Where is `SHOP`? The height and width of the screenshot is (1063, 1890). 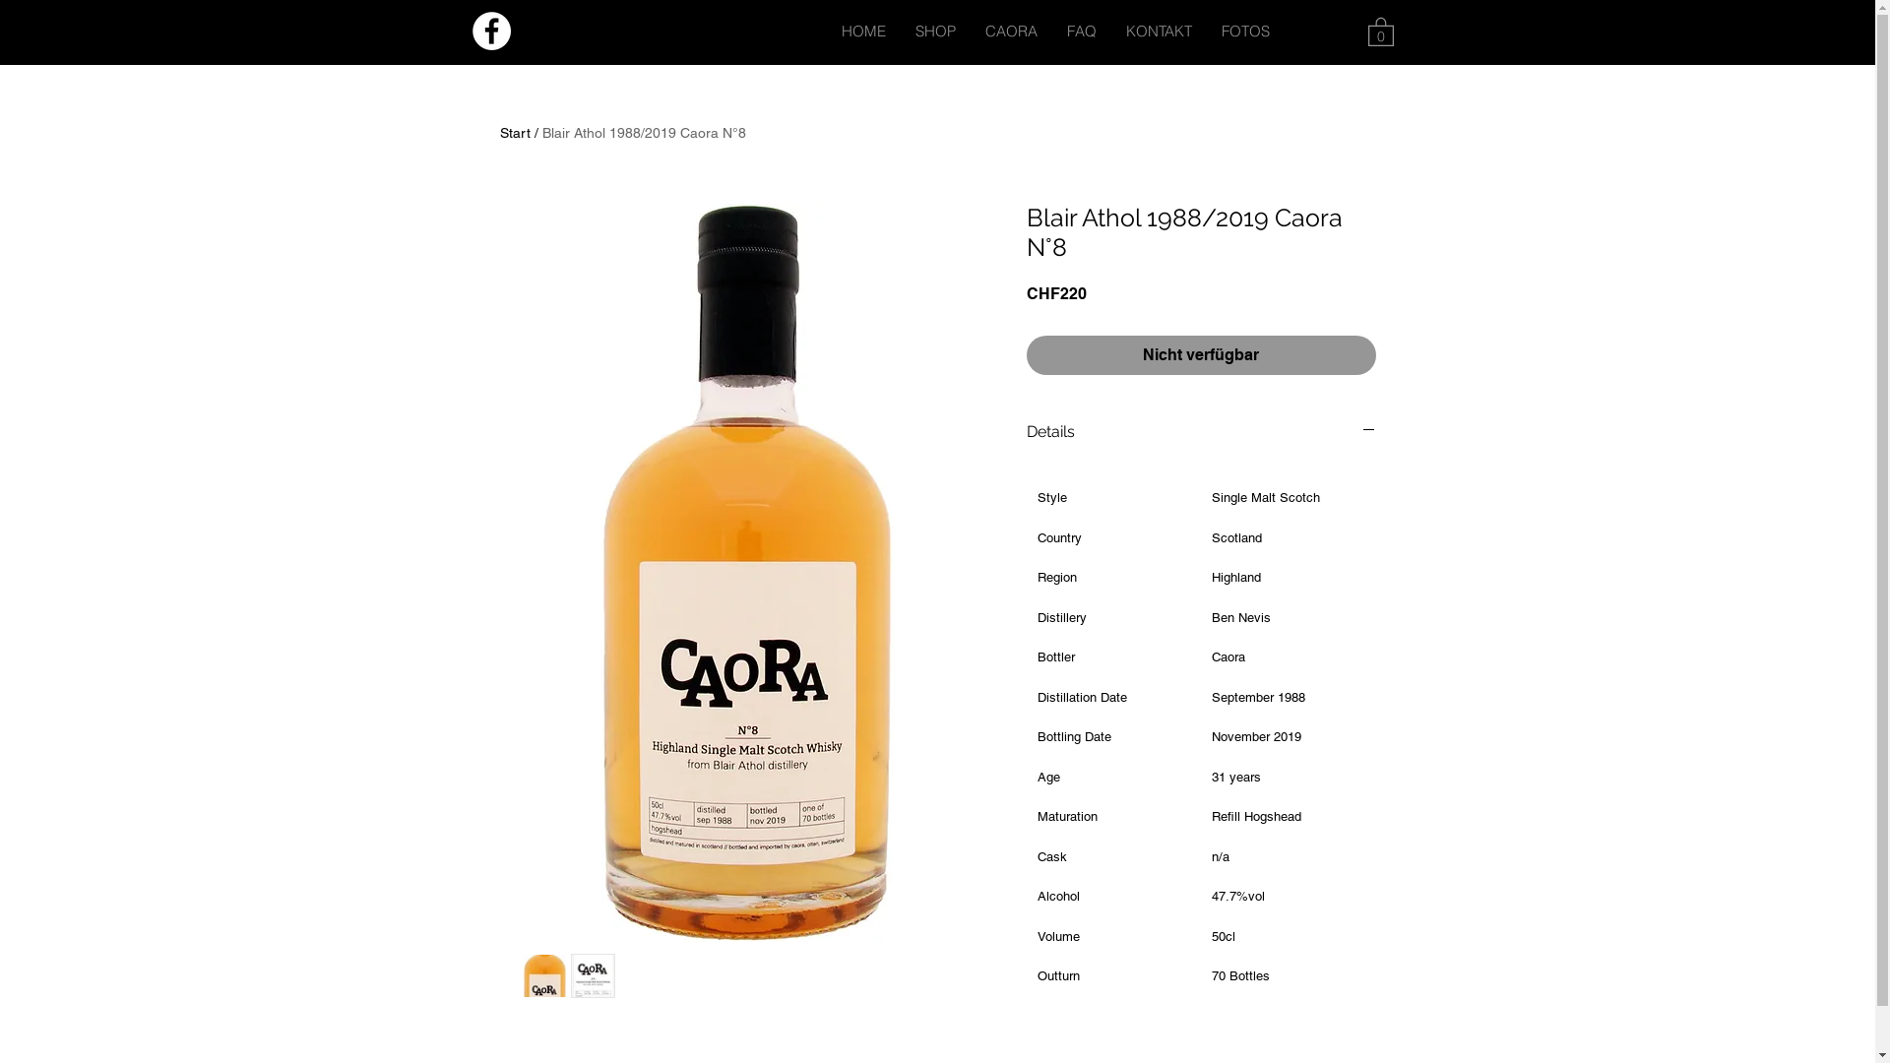
SHOP is located at coordinates (935, 31).